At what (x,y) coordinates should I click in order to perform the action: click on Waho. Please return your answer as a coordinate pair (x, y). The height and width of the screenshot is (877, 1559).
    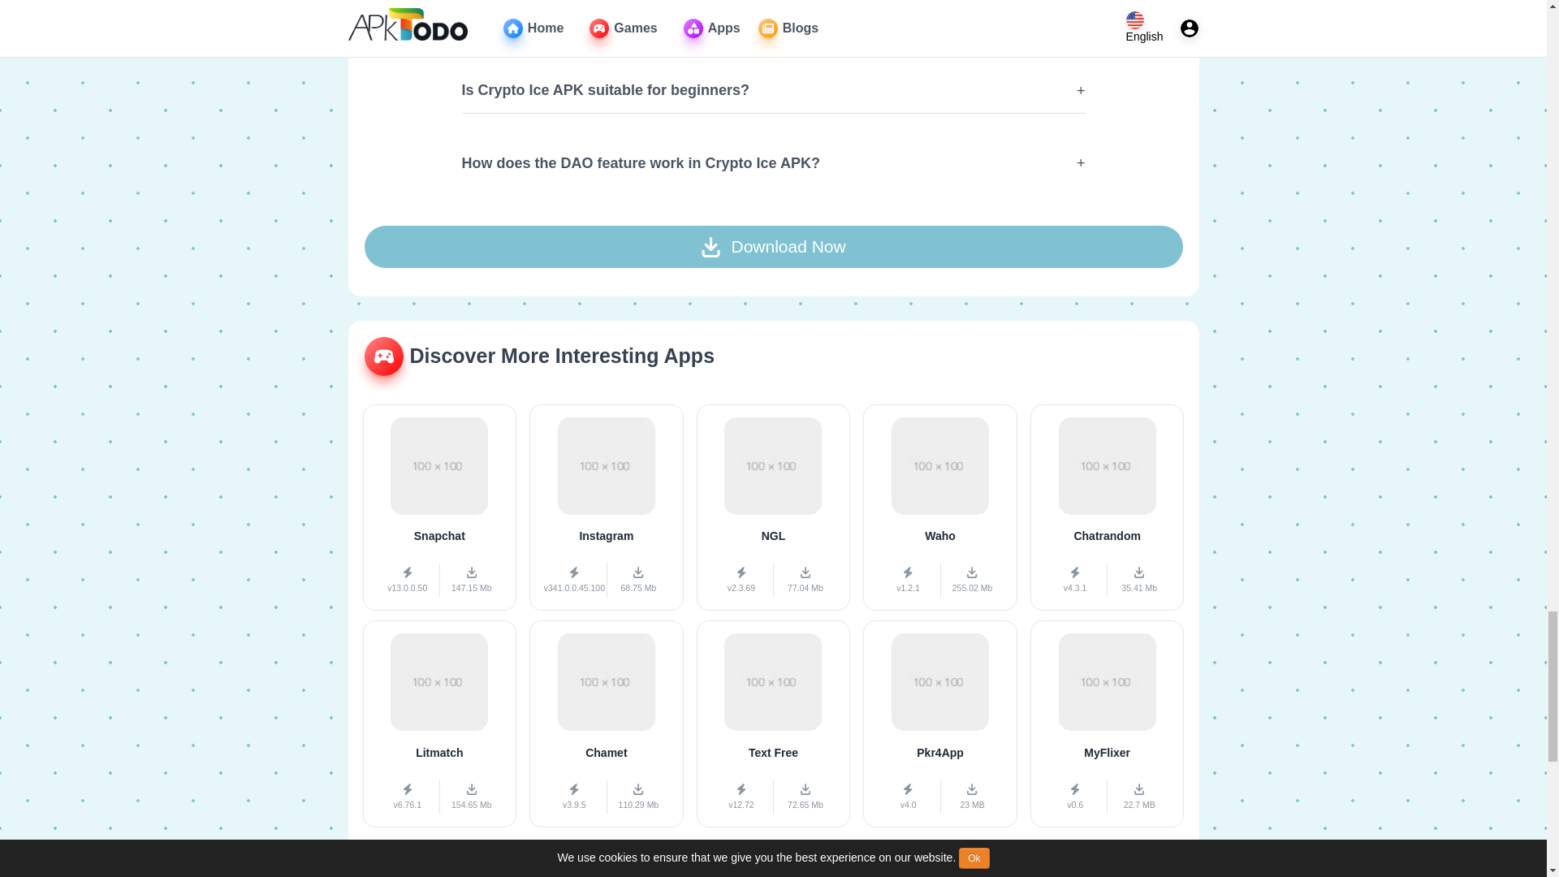
    Looking at the image, I should click on (940, 507).